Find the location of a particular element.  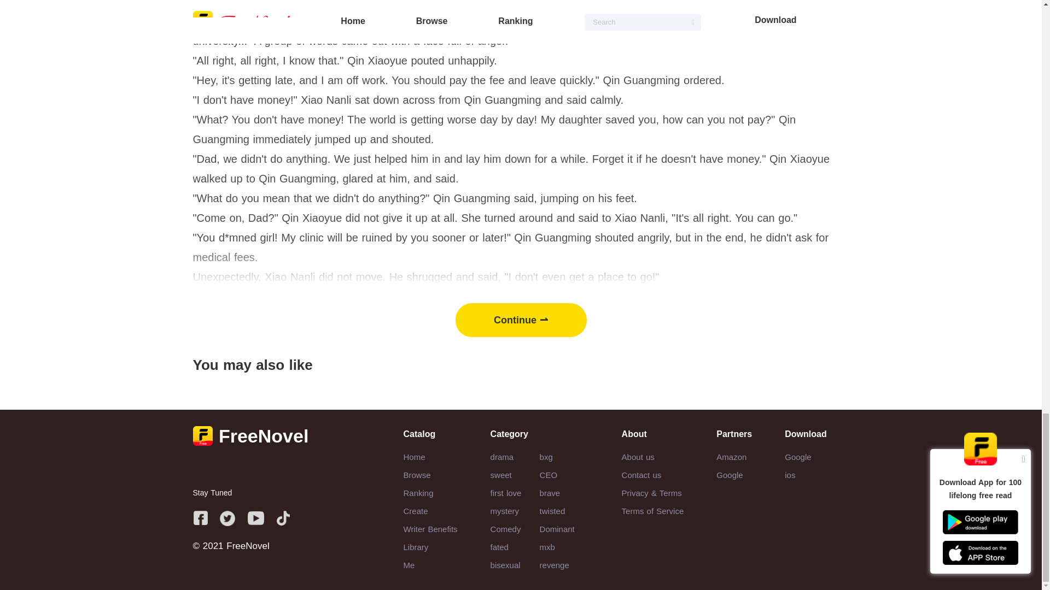

CEO is located at coordinates (548, 475).